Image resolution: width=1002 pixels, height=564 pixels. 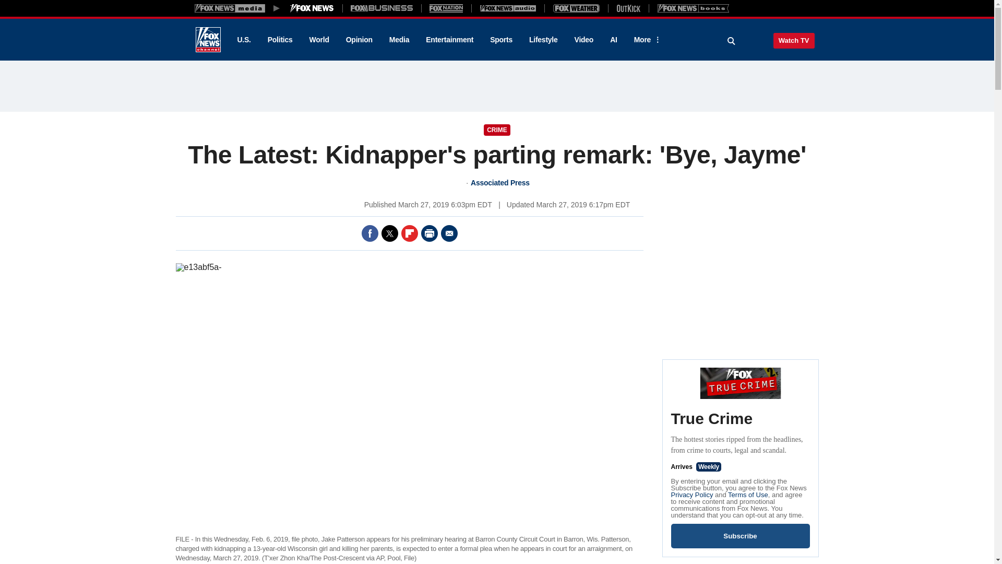 What do you see at coordinates (399, 40) in the screenshot?
I see `Media` at bounding box center [399, 40].